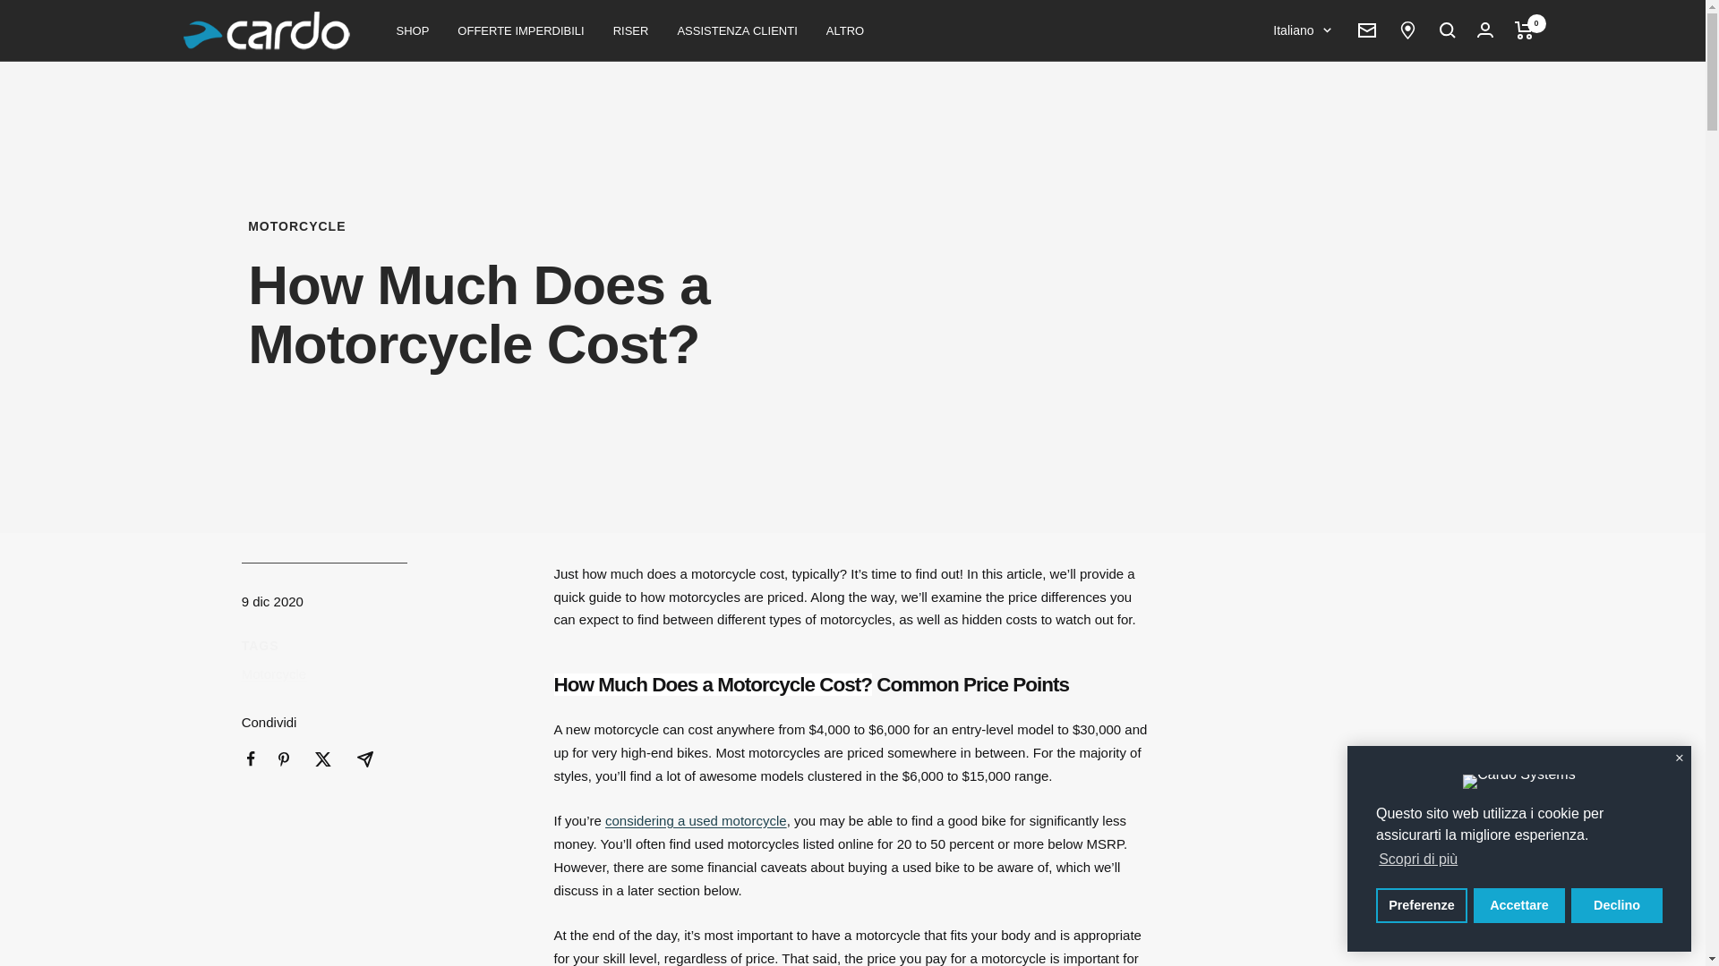  I want to click on fr, so click(1291, 122).